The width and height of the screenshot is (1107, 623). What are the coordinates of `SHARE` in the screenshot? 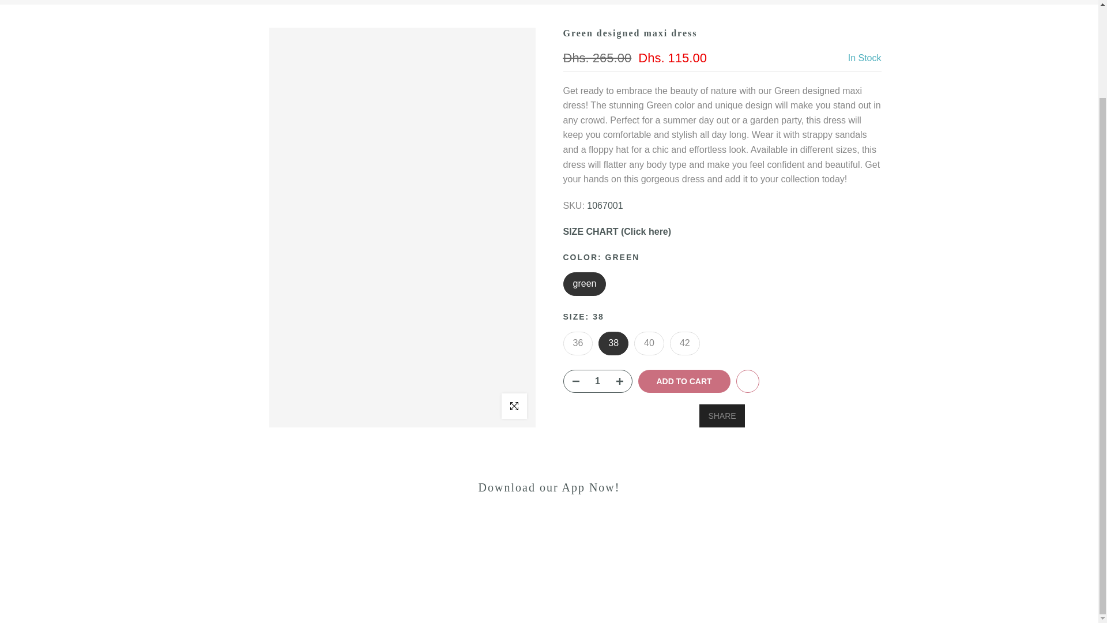 It's located at (722, 415).